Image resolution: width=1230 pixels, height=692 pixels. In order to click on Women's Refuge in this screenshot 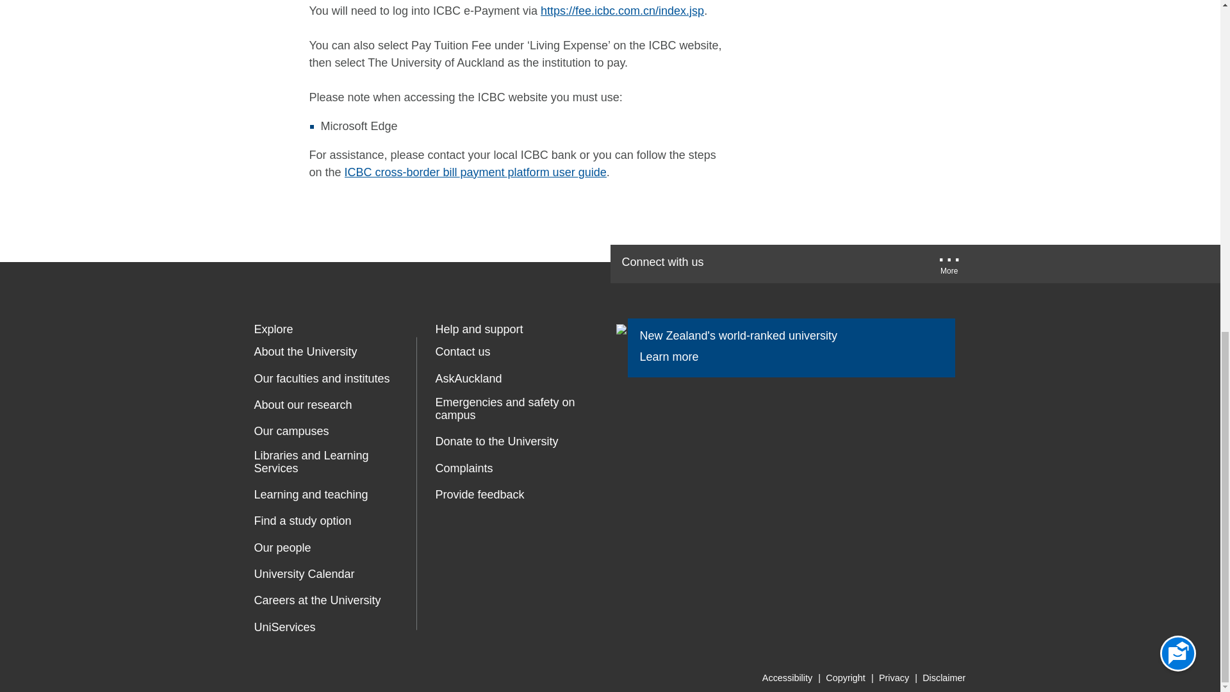, I will do `click(446, 550)`.